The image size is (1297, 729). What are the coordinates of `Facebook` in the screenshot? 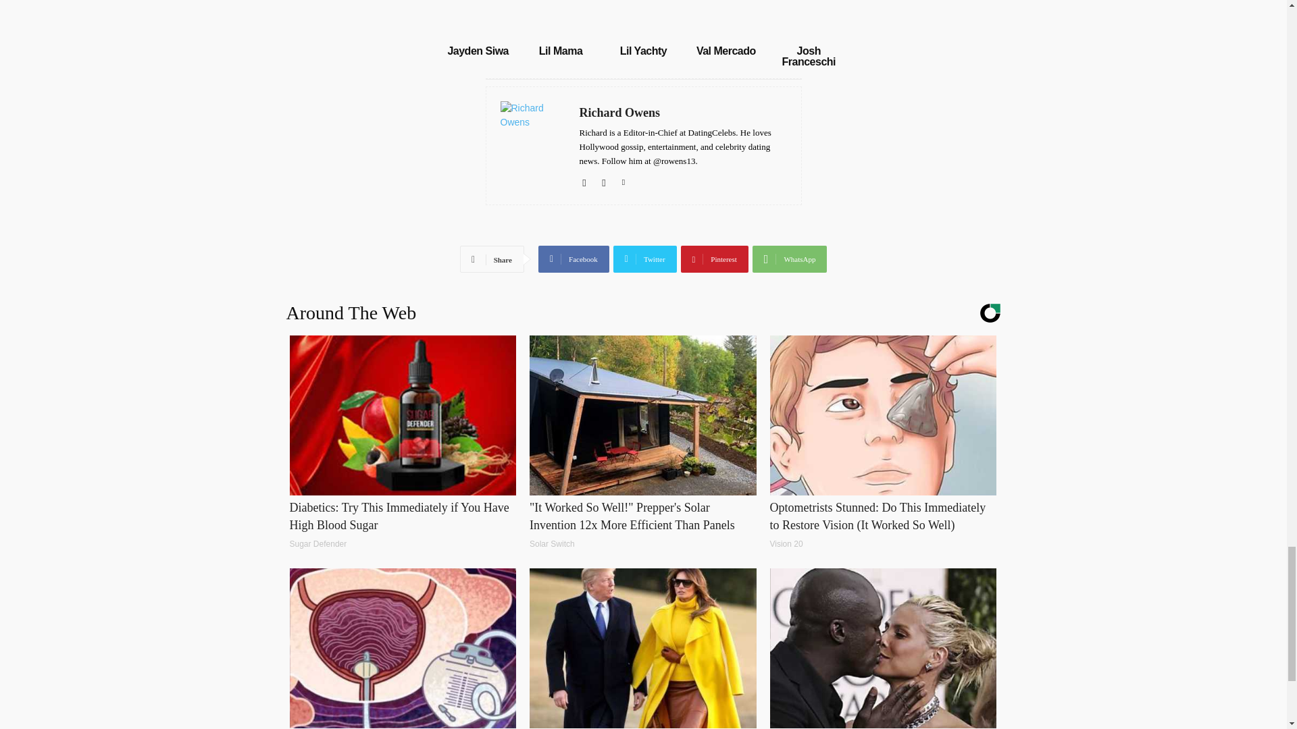 It's located at (574, 259).